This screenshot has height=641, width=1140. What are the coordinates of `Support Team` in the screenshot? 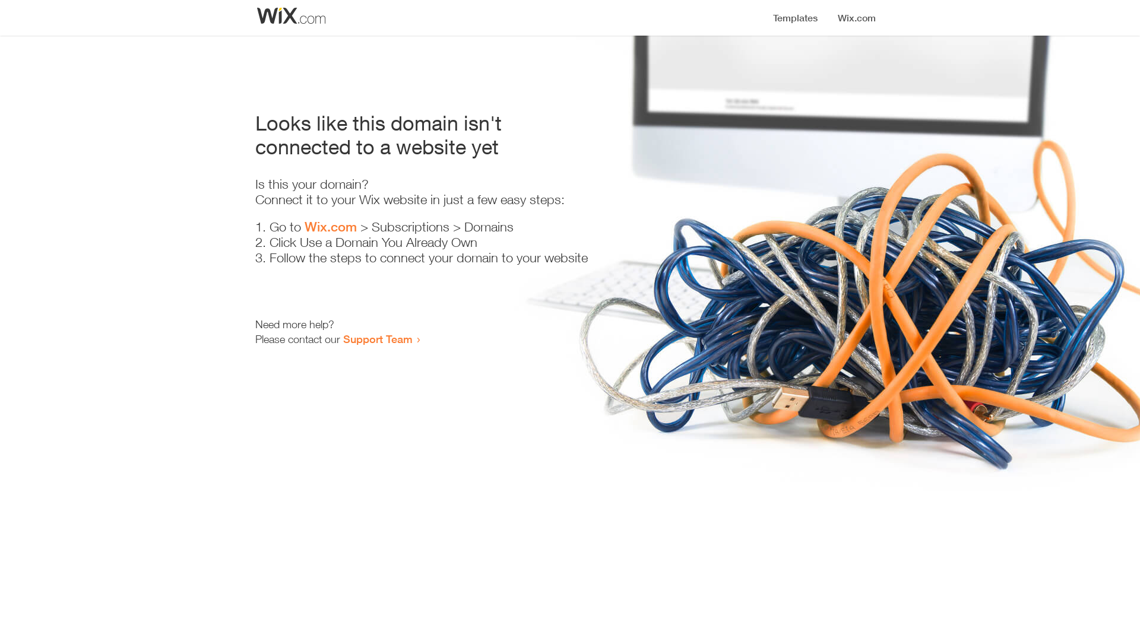 It's located at (378, 339).